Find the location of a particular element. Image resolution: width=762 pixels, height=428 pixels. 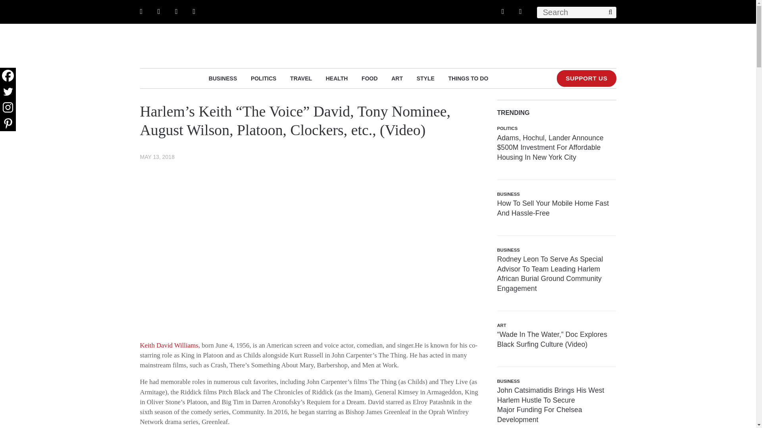

SUPPORT US is located at coordinates (586, 78).